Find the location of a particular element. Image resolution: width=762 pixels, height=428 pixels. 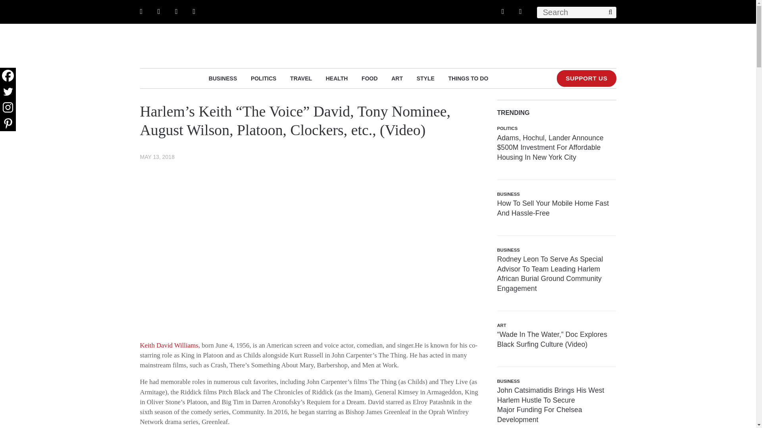

SUPPORT US is located at coordinates (586, 78).